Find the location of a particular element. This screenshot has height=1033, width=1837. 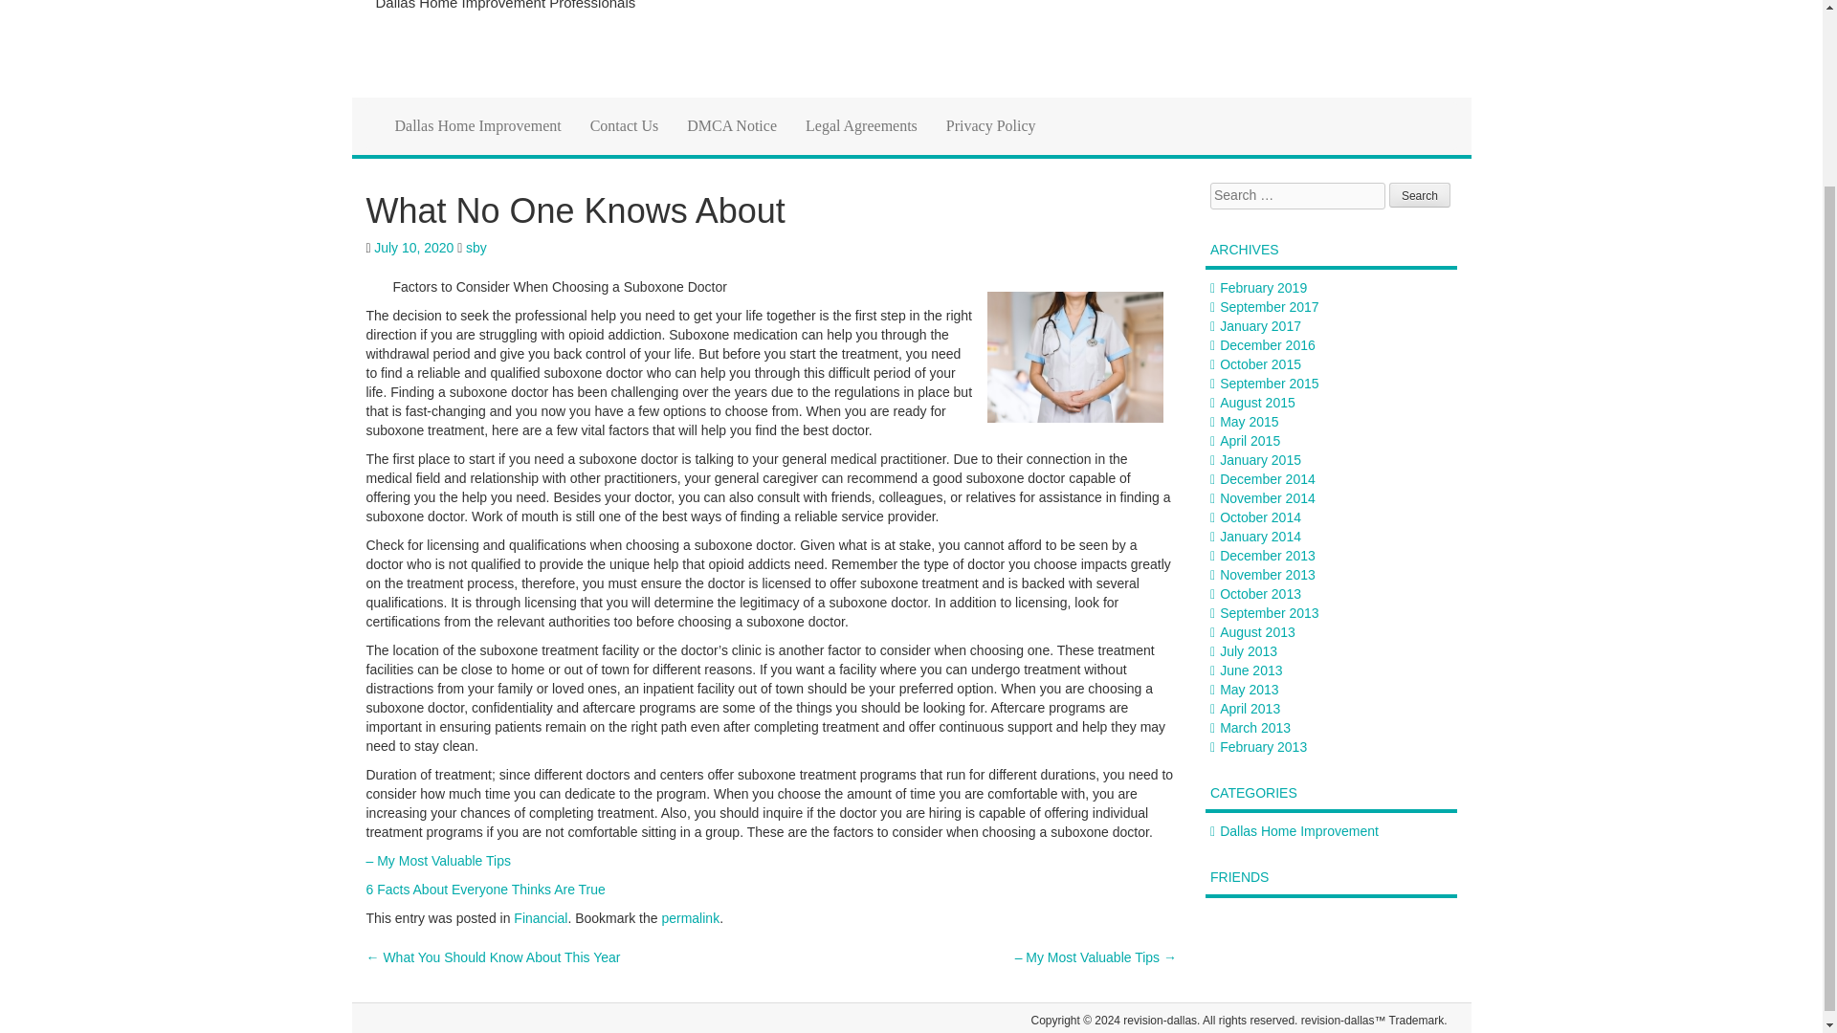

Privacy Policy is located at coordinates (991, 125).